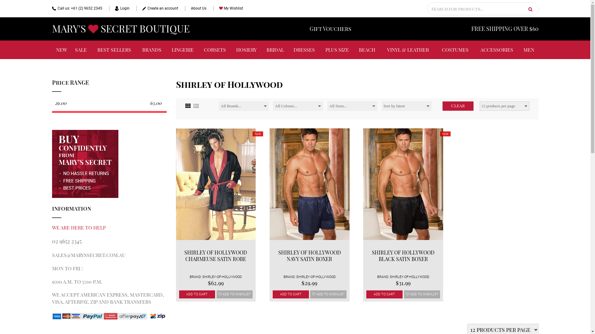  I want to click on ADD TO CART, so click(197, 294).